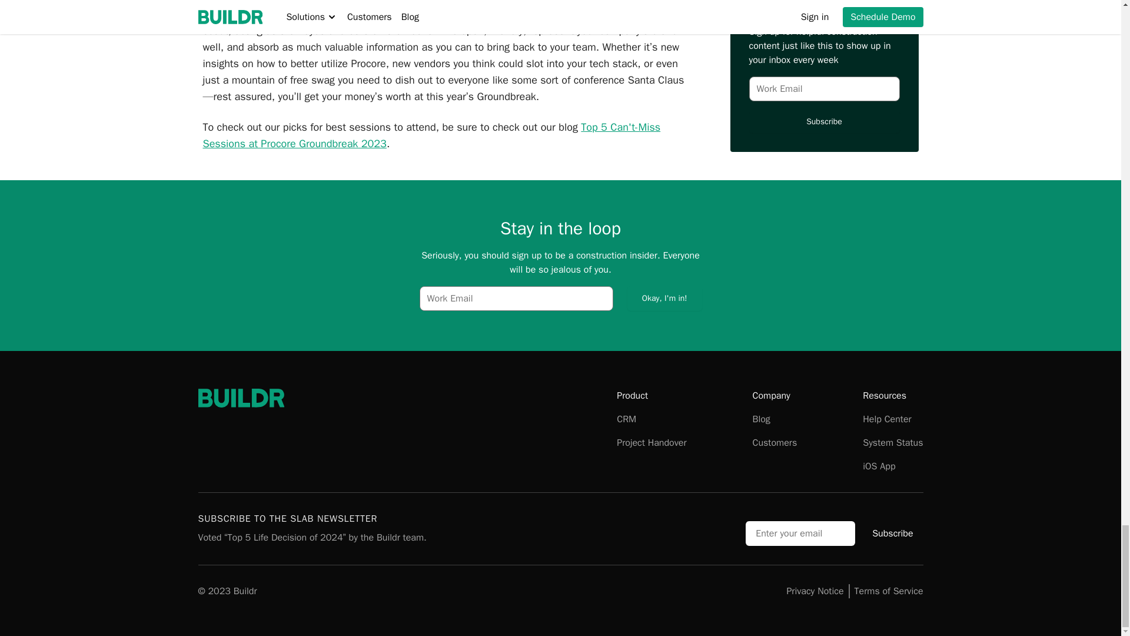 The height and width of the screenshot is (636, 1130). I want to click on Top 5 Can't-Miss Sessions at Procore Groundbreak 2023, so click(431, 135).